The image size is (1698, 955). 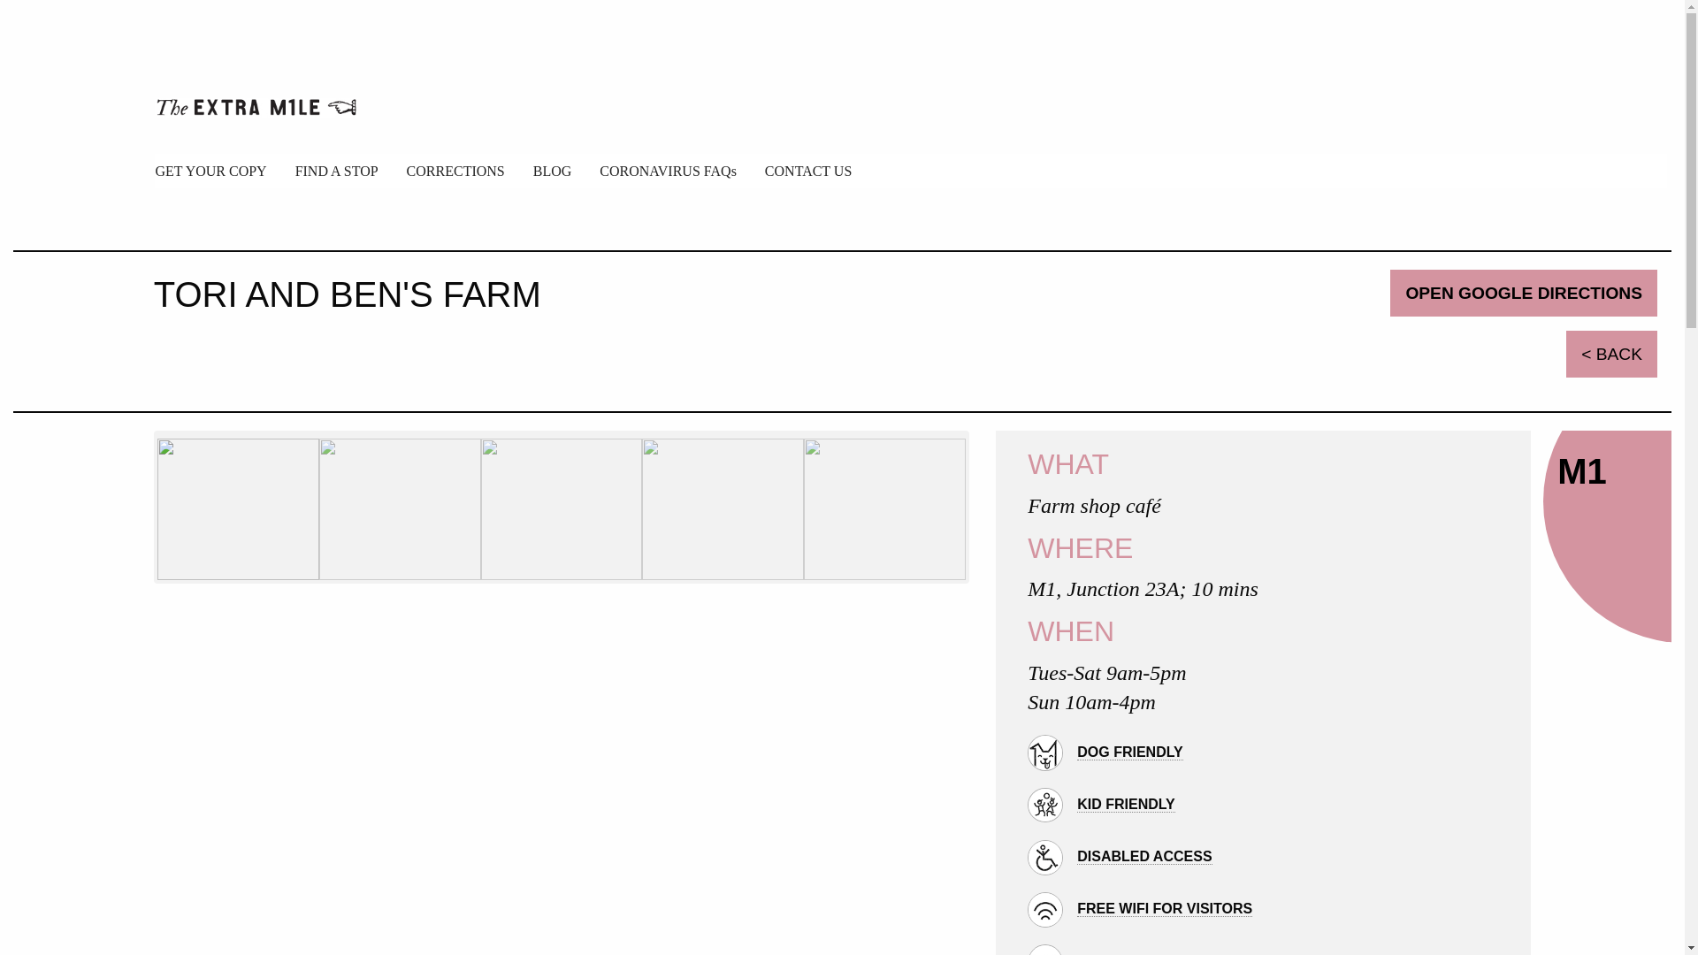 What do you see at coordinates (1611, 354) in the screenshot?
I see `Return to venues list` at bounding box center [1611, 354].